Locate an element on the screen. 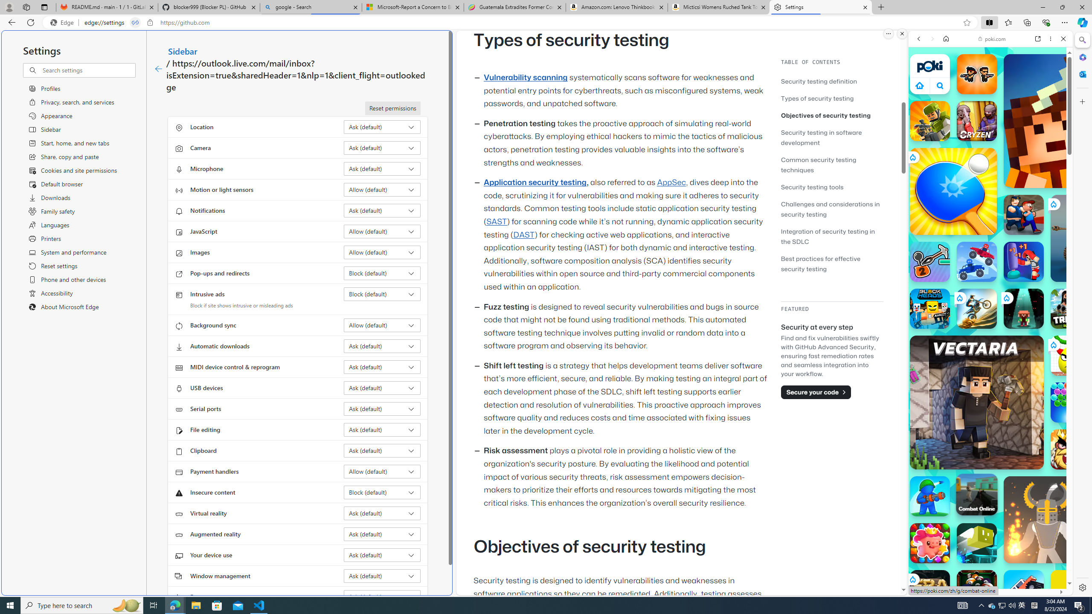  Best practices for effective security testing is located at coordinates (821, 264).